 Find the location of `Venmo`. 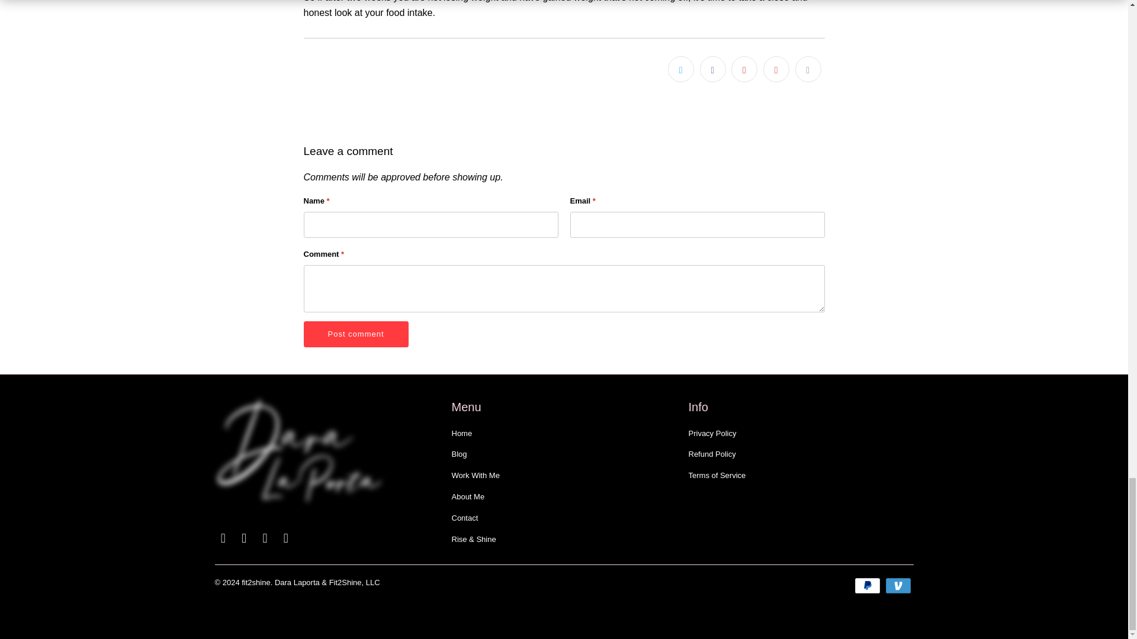

Venmo is located at coordinates (898, 586).